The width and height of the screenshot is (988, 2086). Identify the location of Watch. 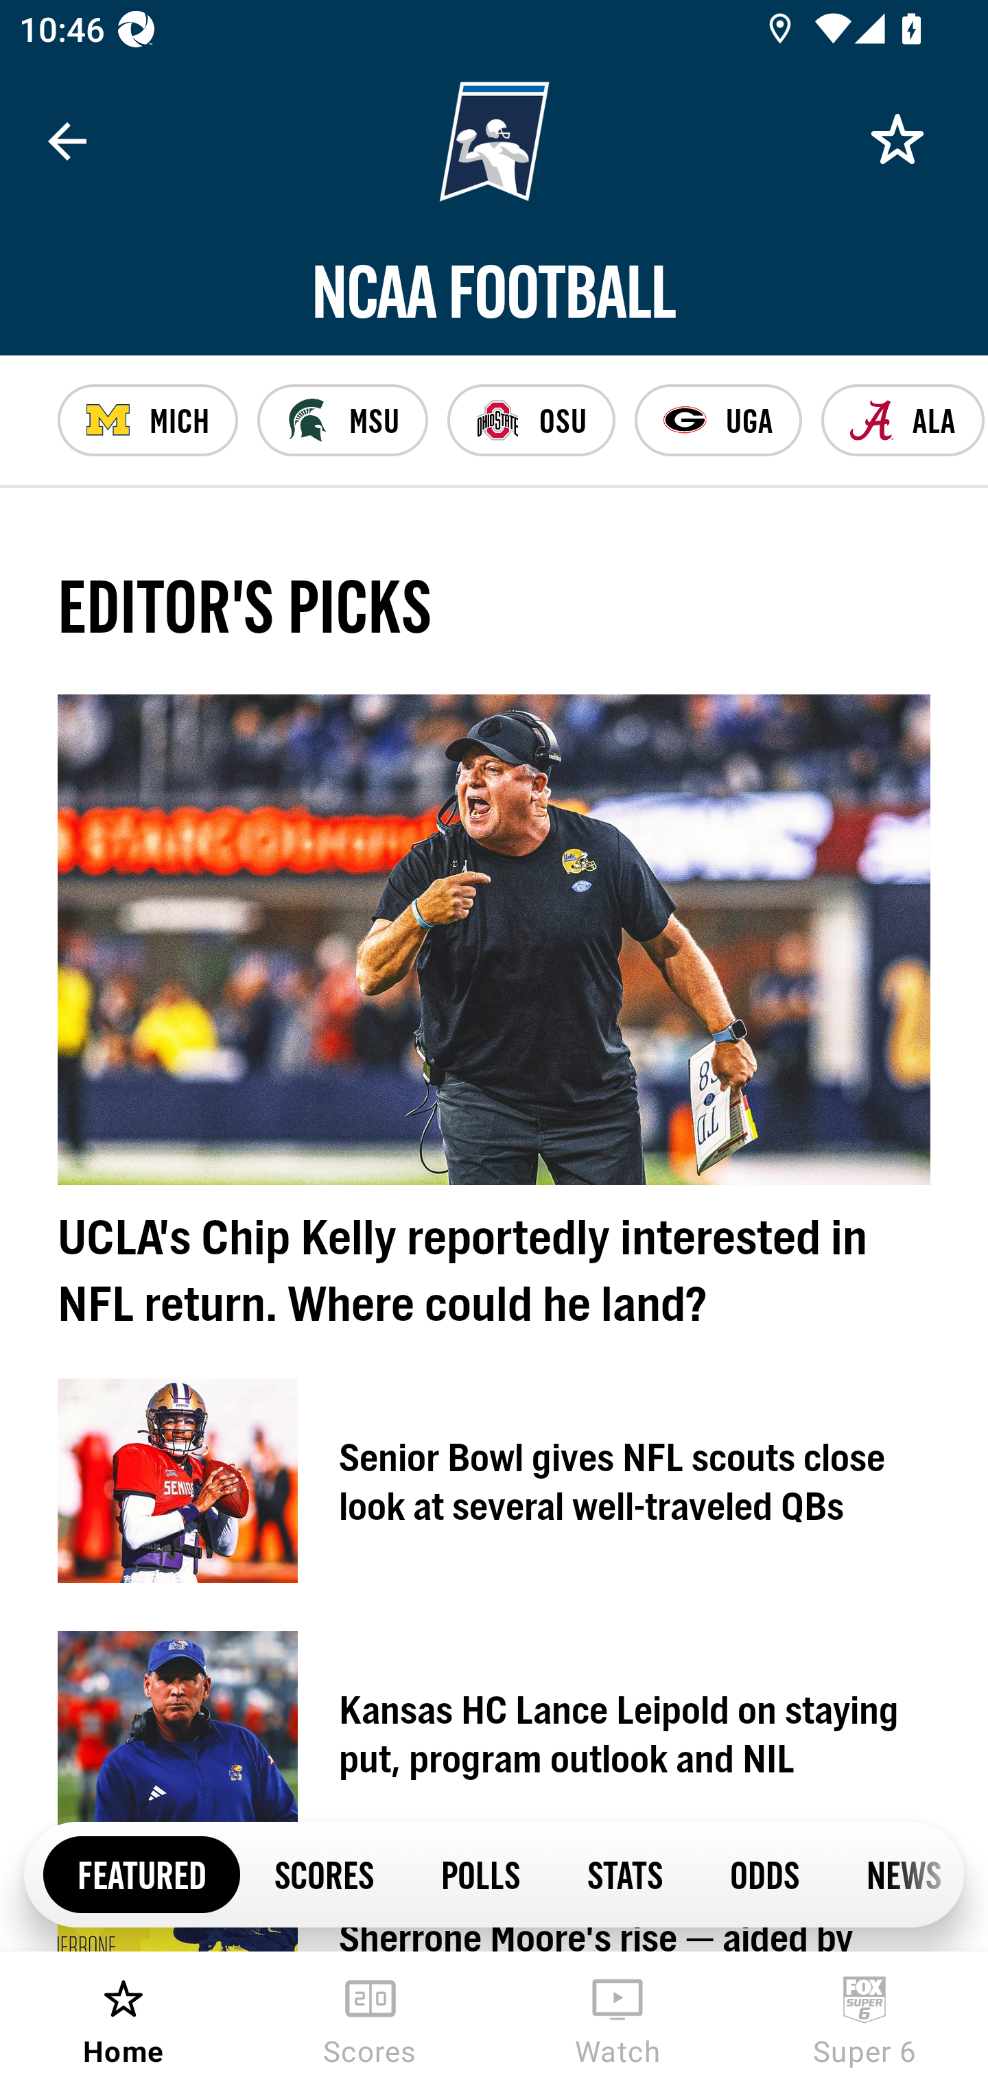
(617, 2019).